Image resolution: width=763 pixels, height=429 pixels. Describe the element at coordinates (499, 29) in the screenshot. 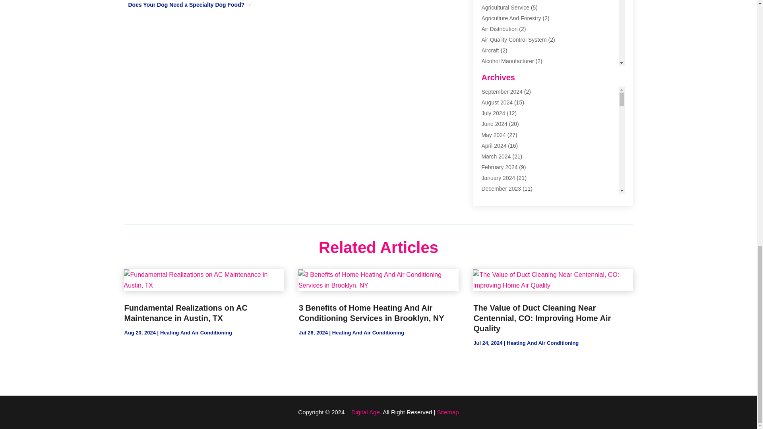

I see `Air Distribution` at that location.